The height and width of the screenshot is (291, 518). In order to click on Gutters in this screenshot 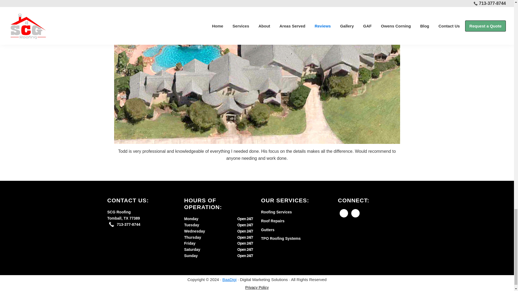, I will do `click(268, 230)`.